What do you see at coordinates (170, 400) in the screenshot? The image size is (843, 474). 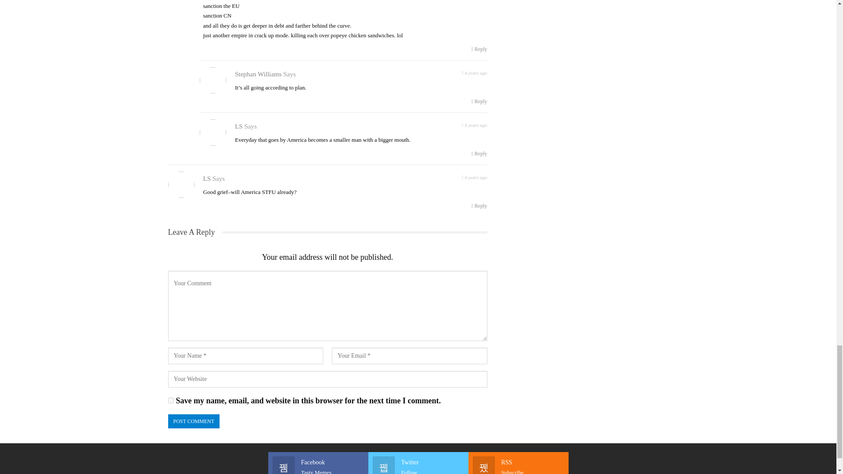 I see `Reply` at bounding box center [170, 400].